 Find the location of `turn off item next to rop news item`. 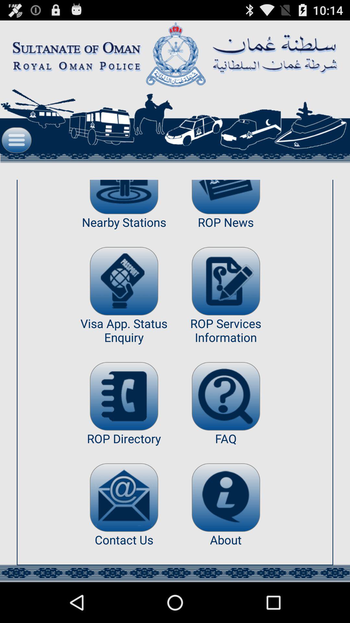

turn off item next to rop news item is located at coordinates (124, 197).